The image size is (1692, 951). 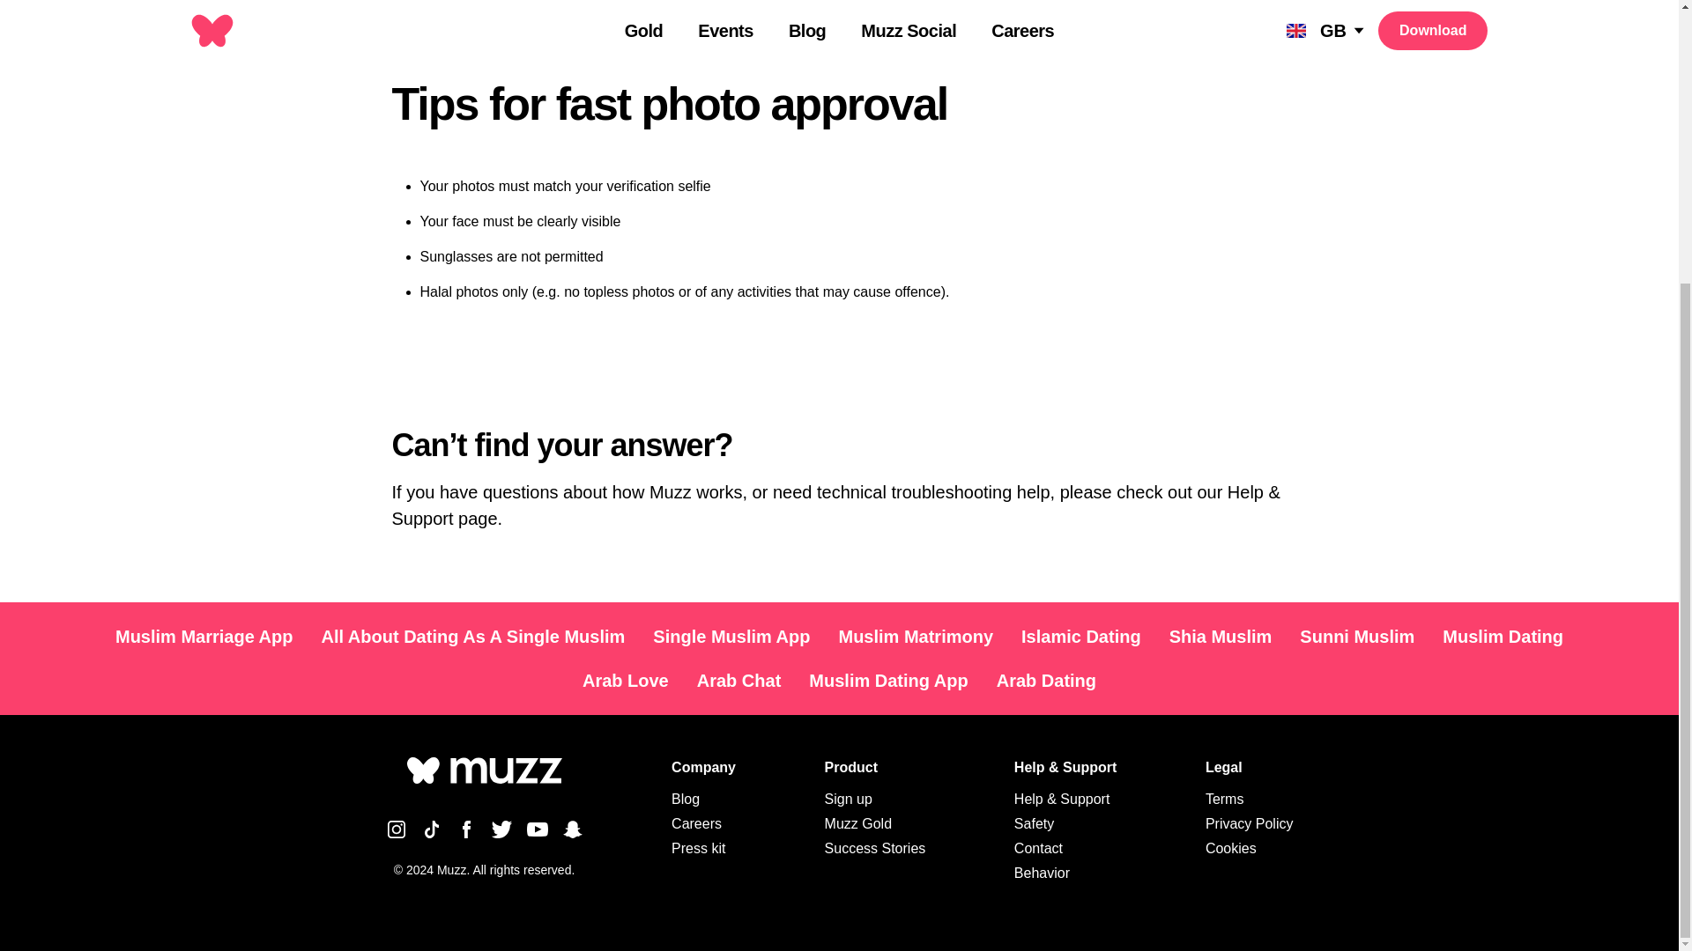 What do you see at coordinates (1502, 636) in the screenshot?
I see `Muslim Dating` at bounding box center [1502, 636].